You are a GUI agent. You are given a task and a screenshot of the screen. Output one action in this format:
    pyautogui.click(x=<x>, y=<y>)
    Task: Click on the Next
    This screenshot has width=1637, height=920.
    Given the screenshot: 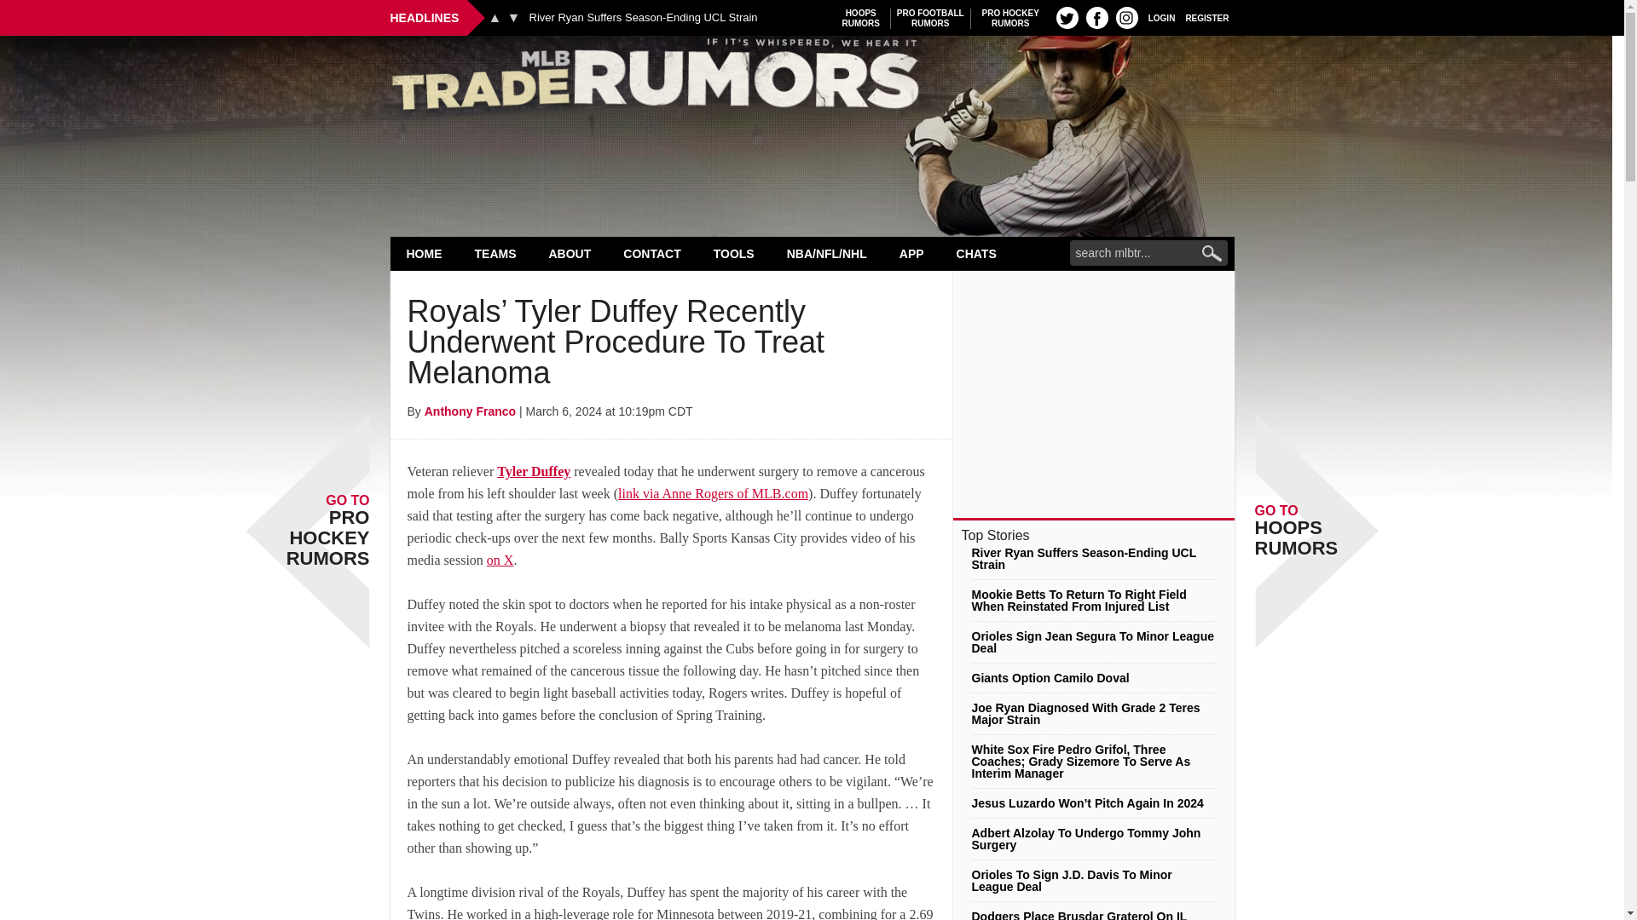 What is the action you would take?
    pyautogui.click(x=1096, y=17)
    